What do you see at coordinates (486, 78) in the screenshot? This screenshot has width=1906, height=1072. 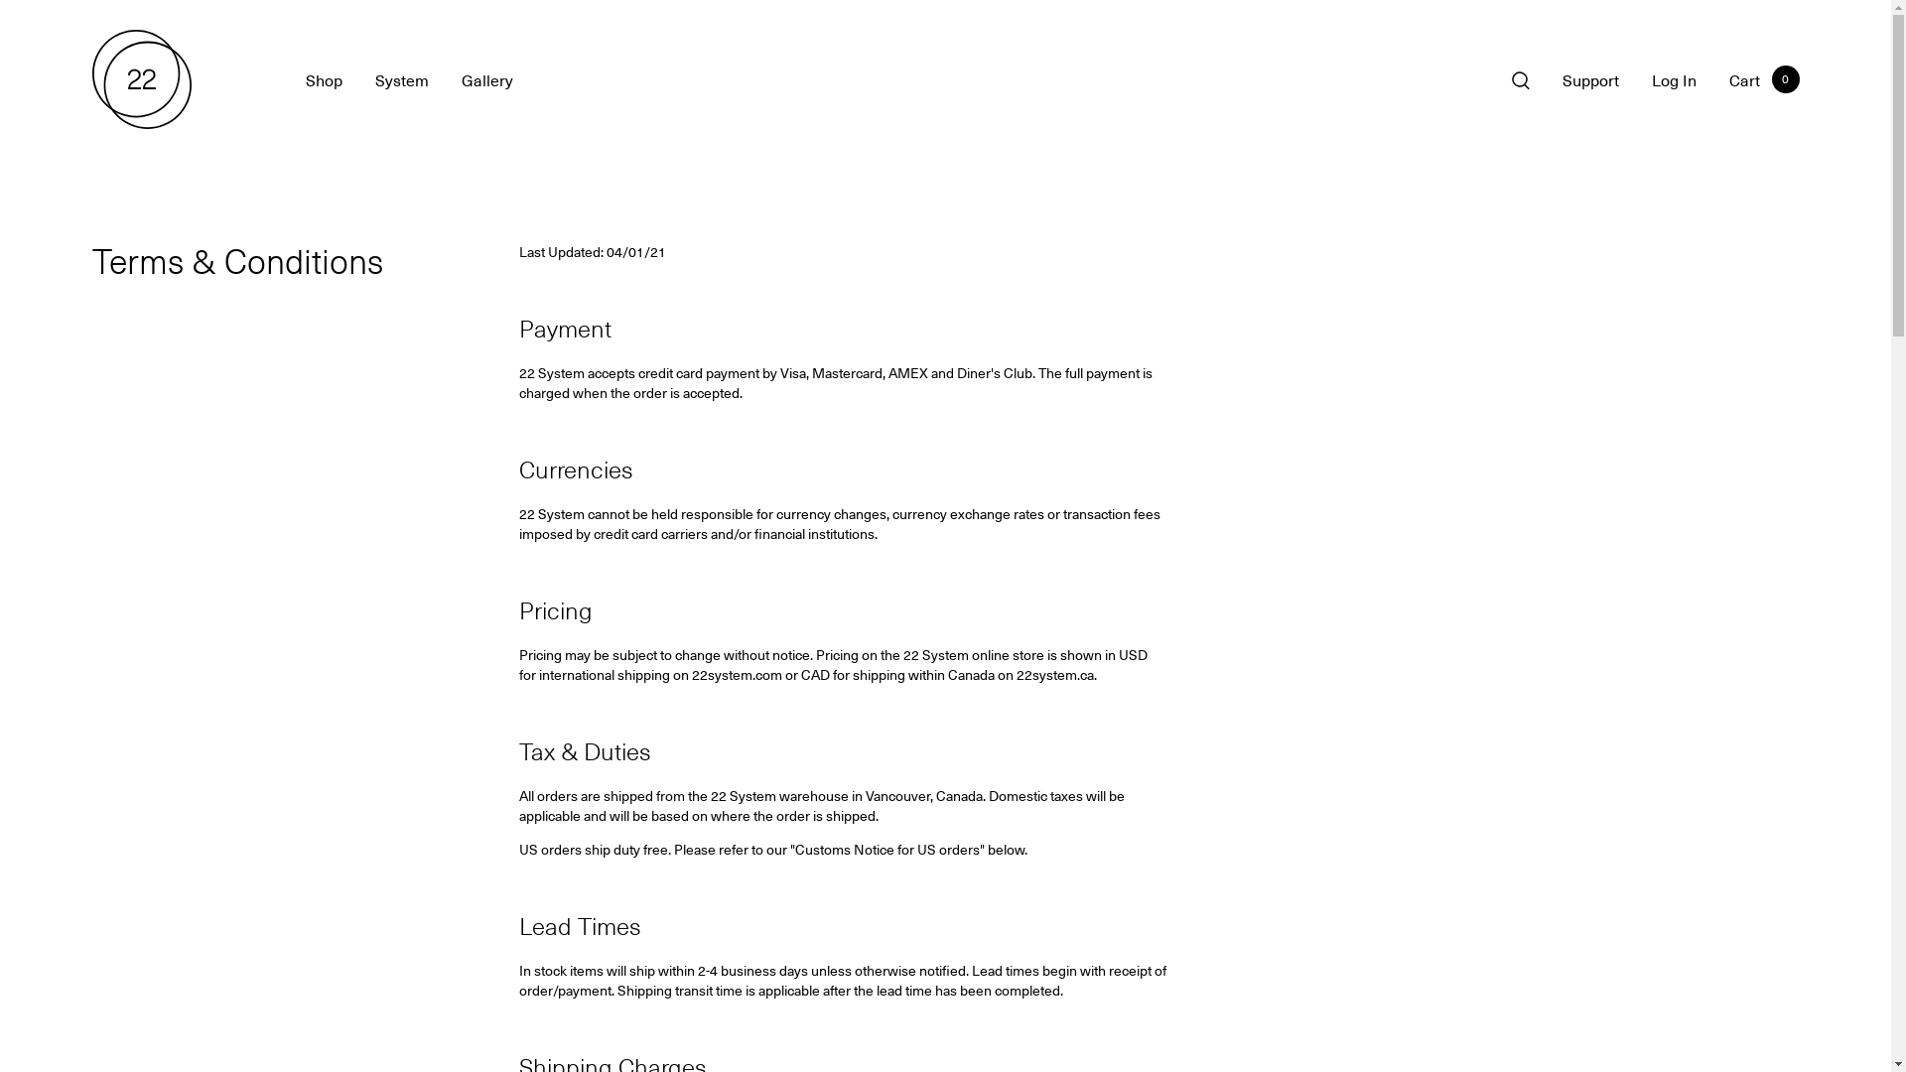 I see `Gallery` at bounding box center [486, 78].